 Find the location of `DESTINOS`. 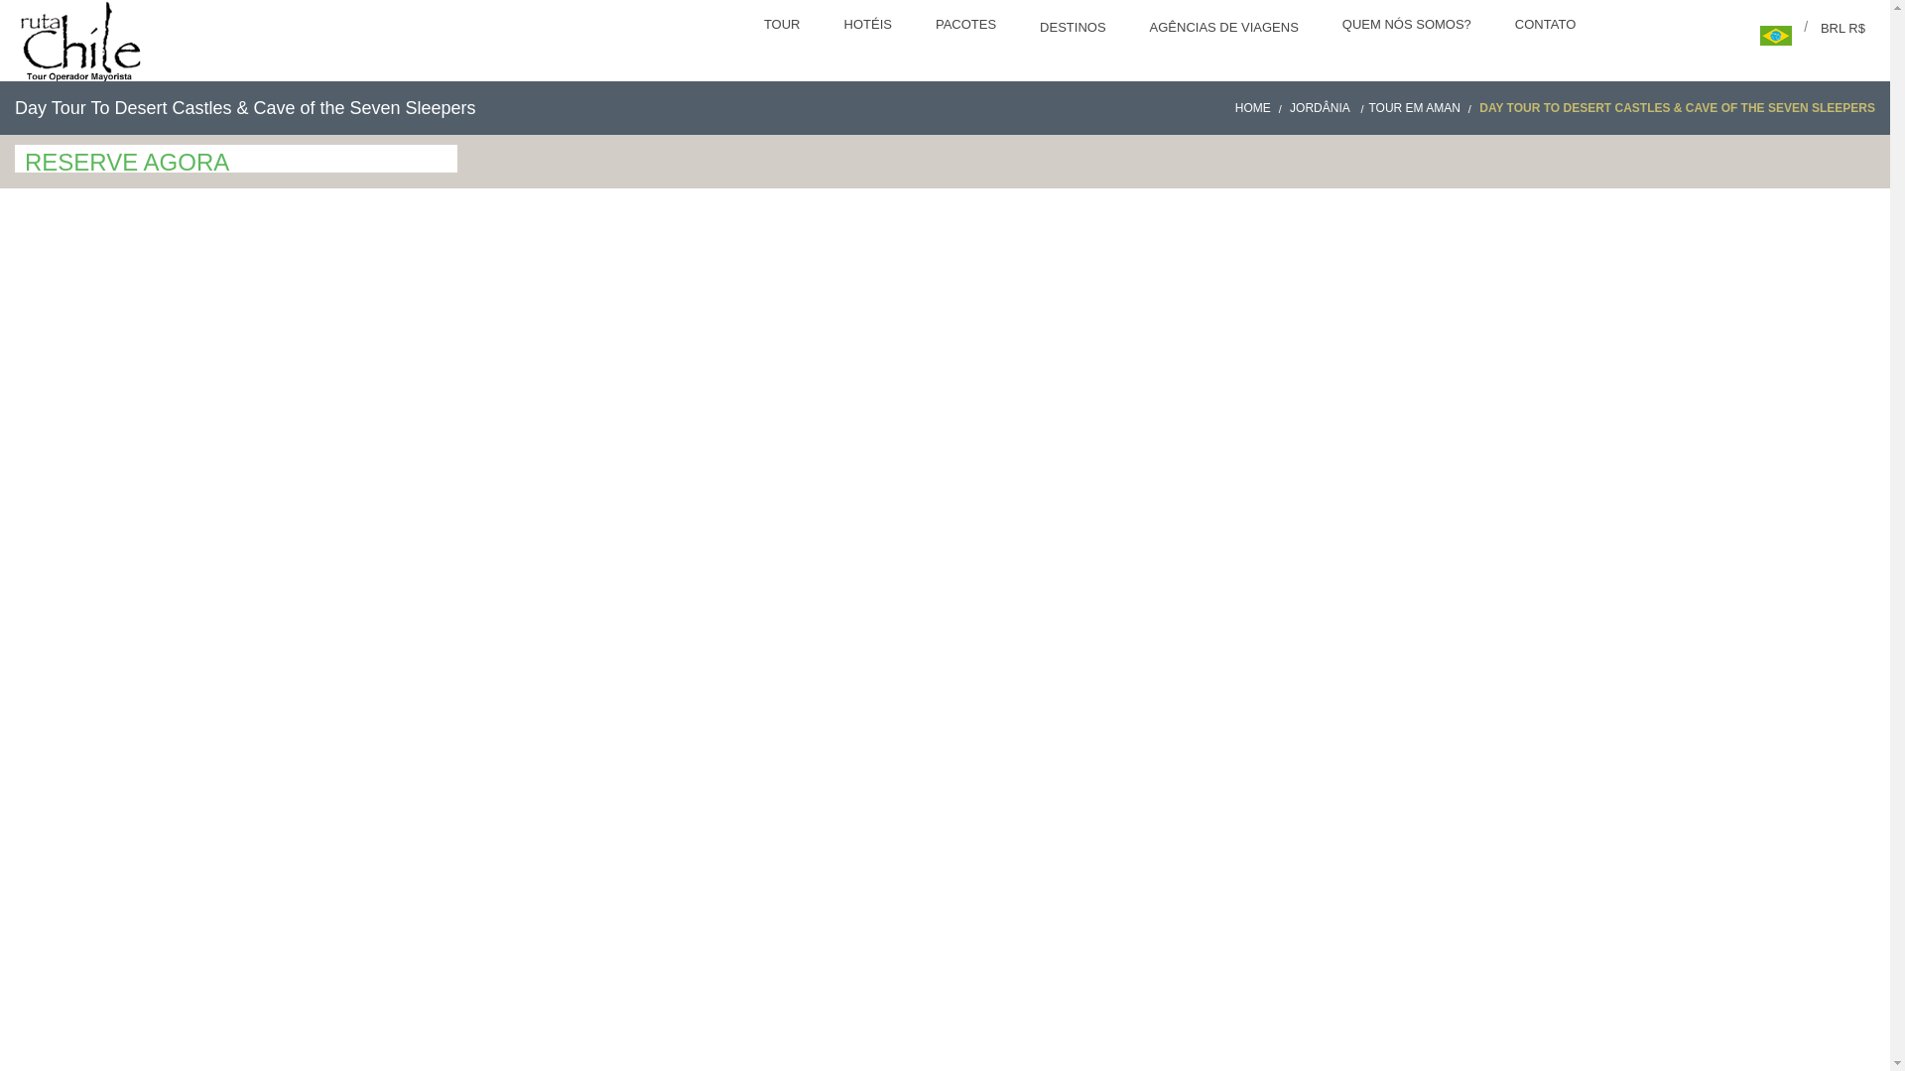

DESTINOS is located at coordinates (1074, 30).